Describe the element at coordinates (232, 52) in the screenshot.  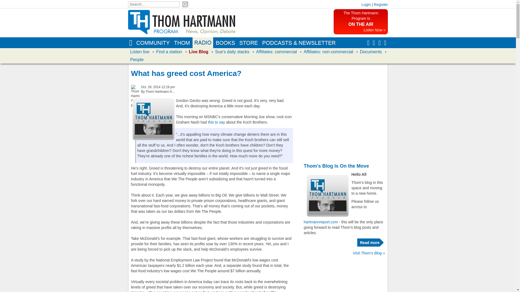
I see `Sue's daily stacks` at that location.